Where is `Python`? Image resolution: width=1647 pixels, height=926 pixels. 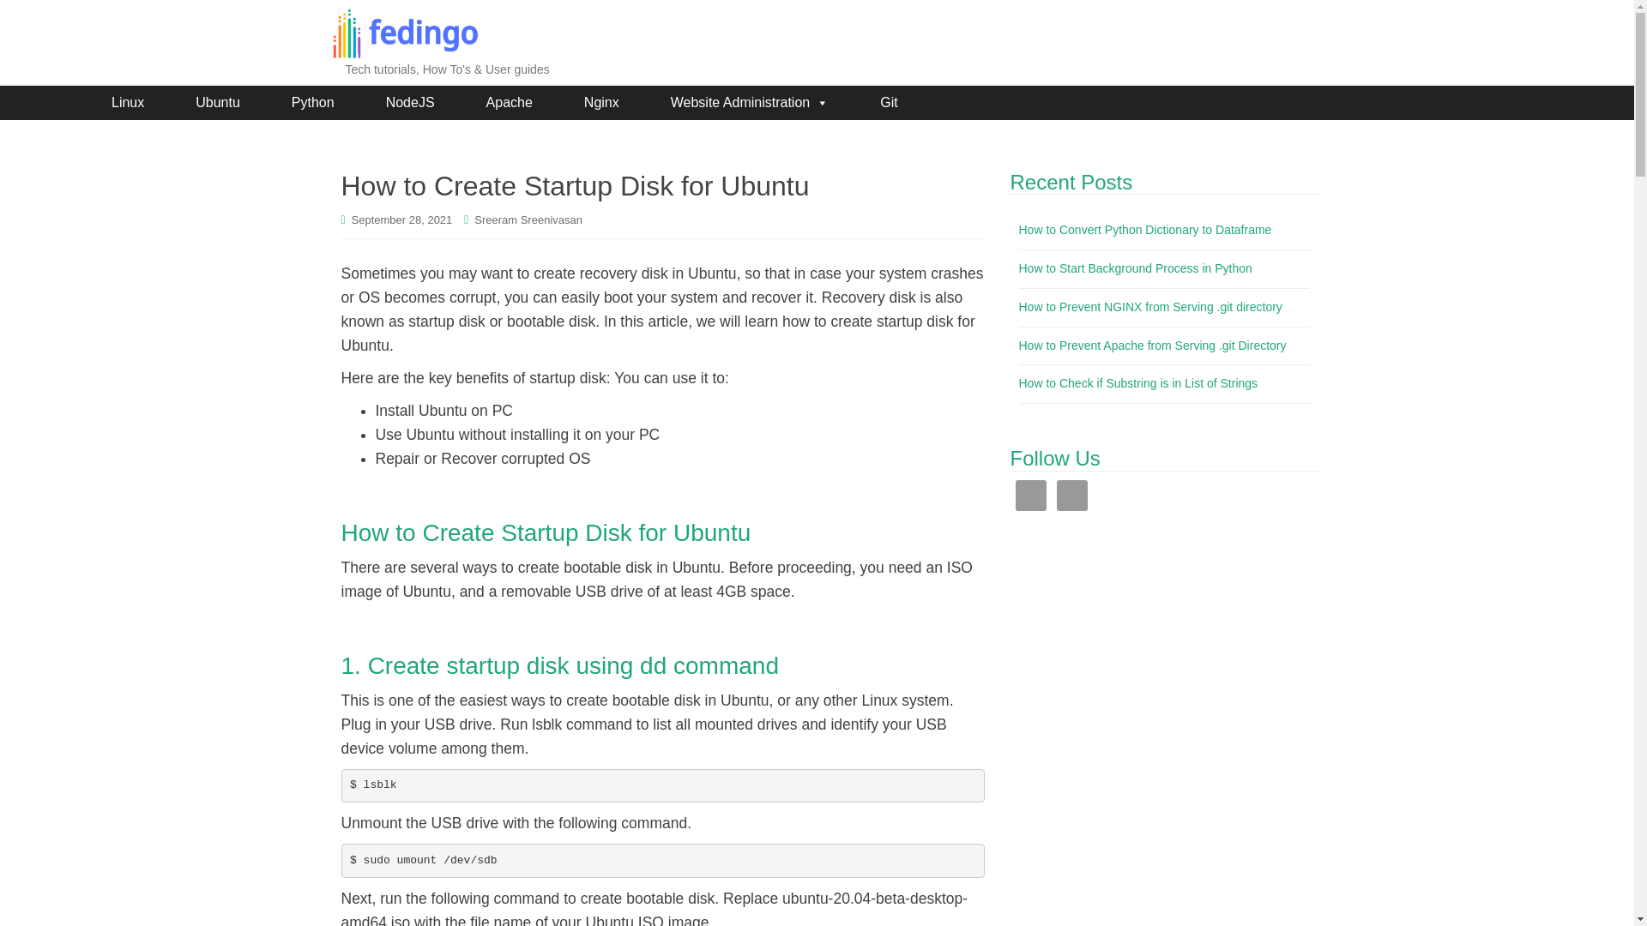 Python is located at coordinates (312, 103).